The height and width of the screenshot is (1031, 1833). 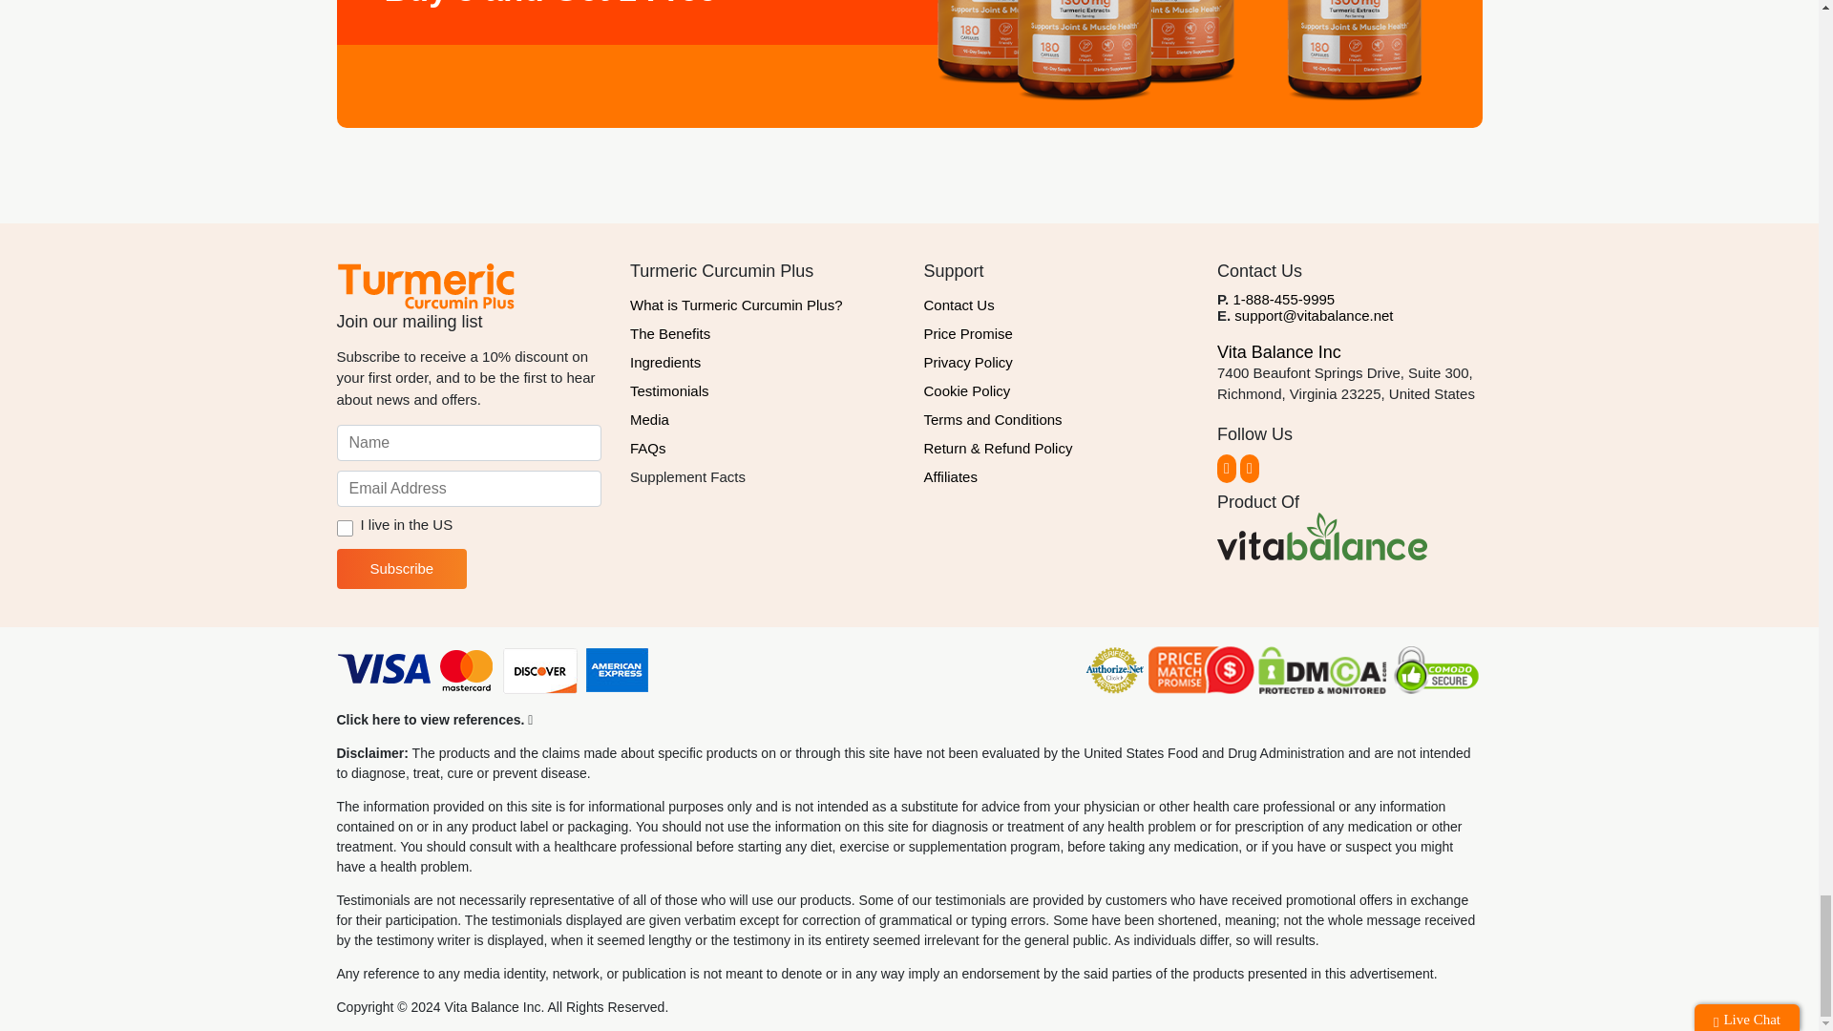 I want to click on Ingredients, so click(x=763, y=363).